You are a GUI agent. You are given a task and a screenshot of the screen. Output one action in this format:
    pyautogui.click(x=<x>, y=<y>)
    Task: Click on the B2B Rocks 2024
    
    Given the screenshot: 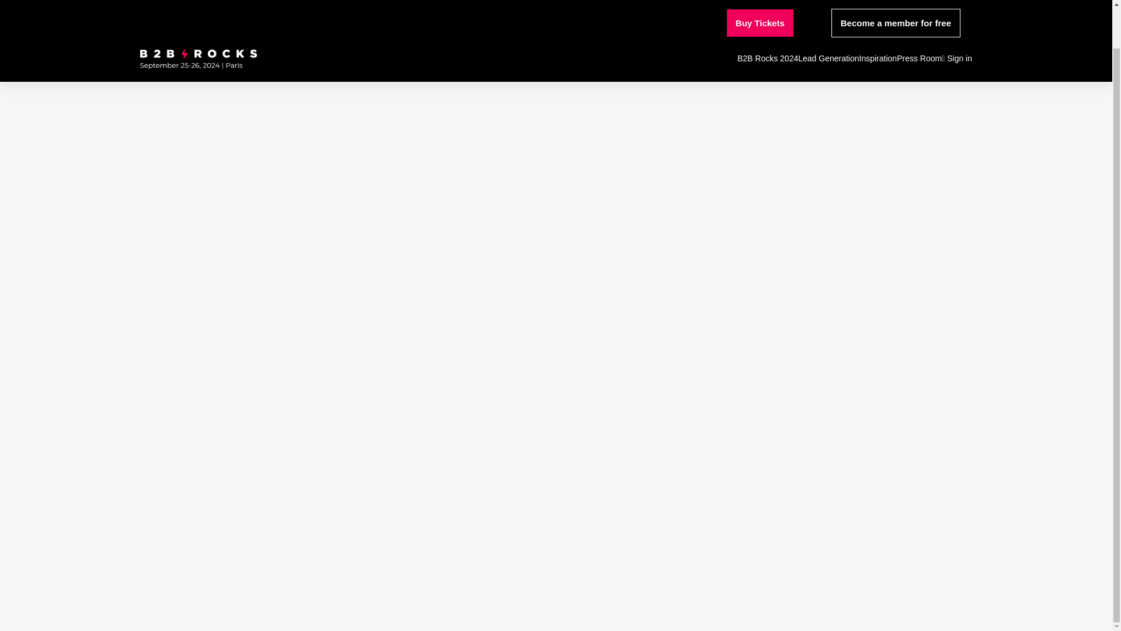 What is the action you would take?
    pyautogui.click(x=768, y=15)
    